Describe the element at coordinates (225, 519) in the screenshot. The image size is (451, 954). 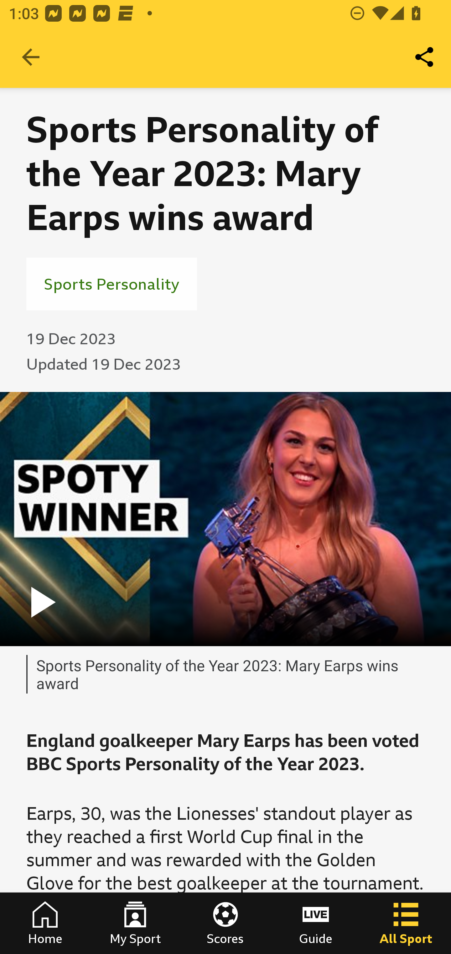
I see `play fullscreen` at that location.